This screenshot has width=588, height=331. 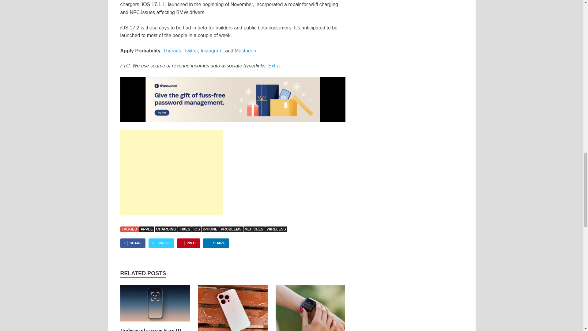 What do you see at coordinates (185, 229) in the screenshot?
I see `FIXES` at bounding box center [185, 229].